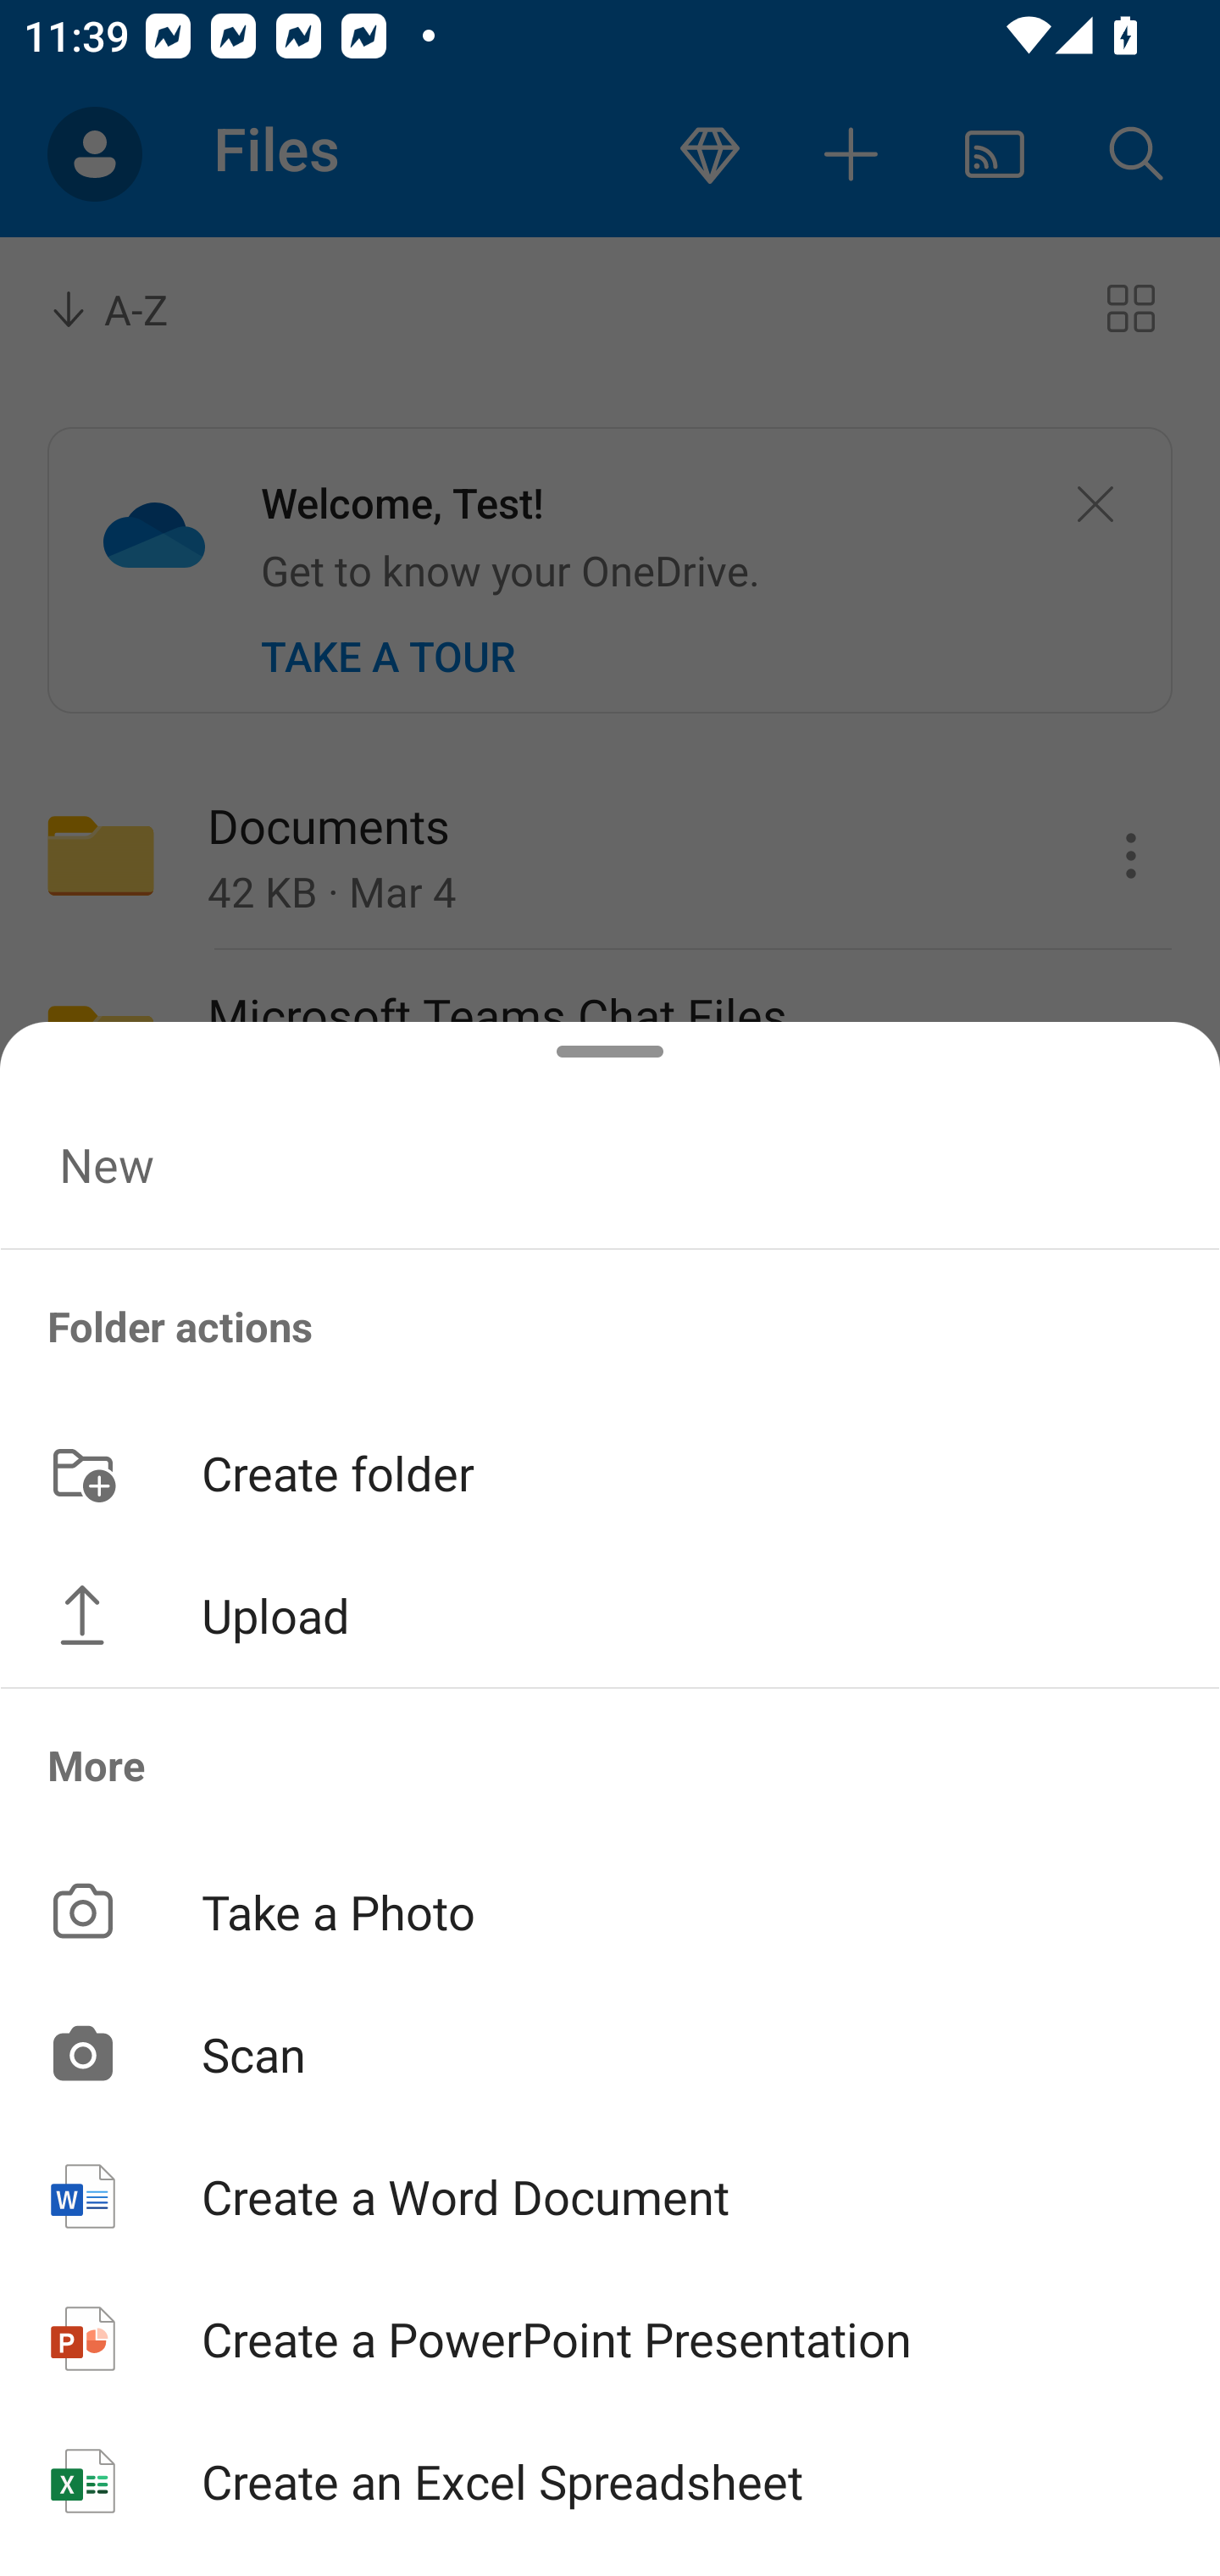 The height and width of the screenshot is (2576, 1220). I want to click on Upload button Upload, so click(610, 1615).